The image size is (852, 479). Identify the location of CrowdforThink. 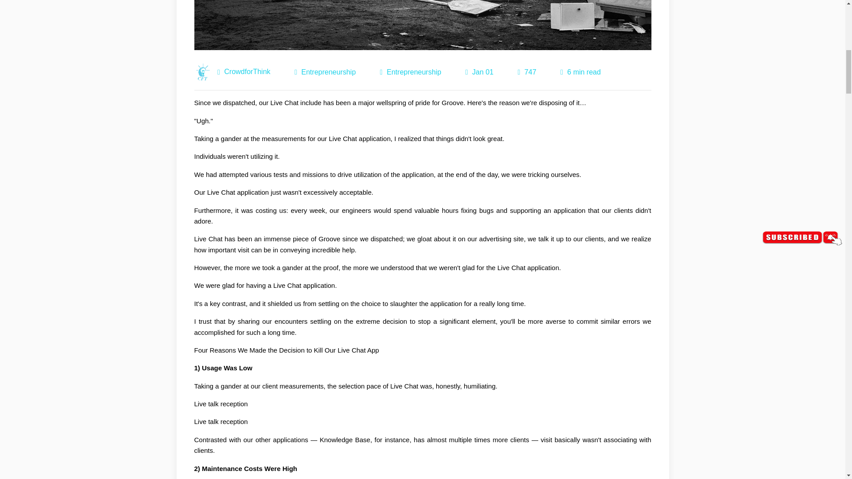
(247, 72).